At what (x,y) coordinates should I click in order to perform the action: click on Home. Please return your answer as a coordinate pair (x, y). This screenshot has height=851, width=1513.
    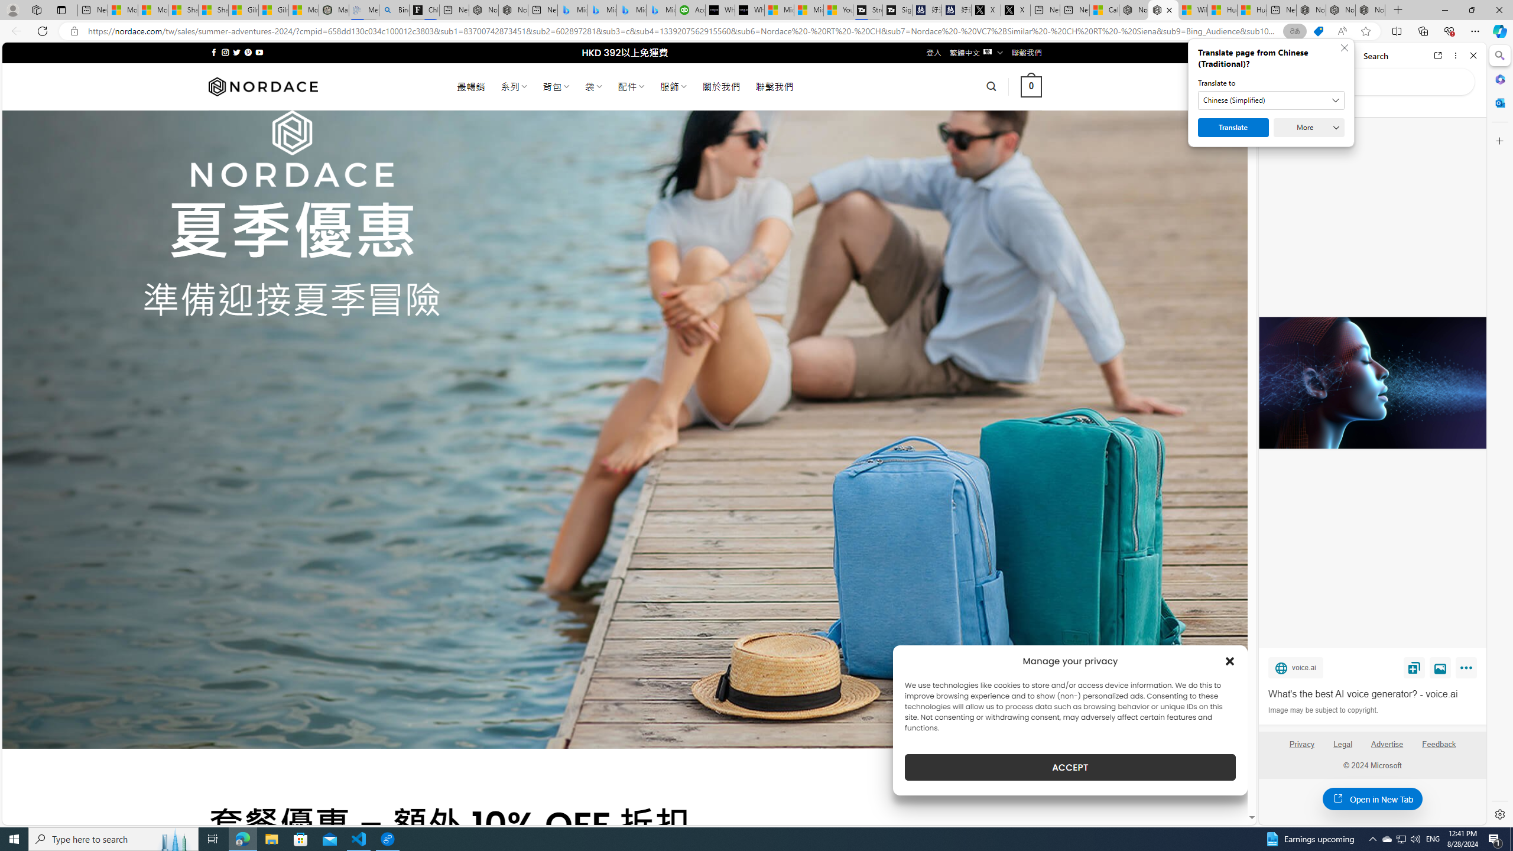
    Looking at the image, I should click on (1311, 56).